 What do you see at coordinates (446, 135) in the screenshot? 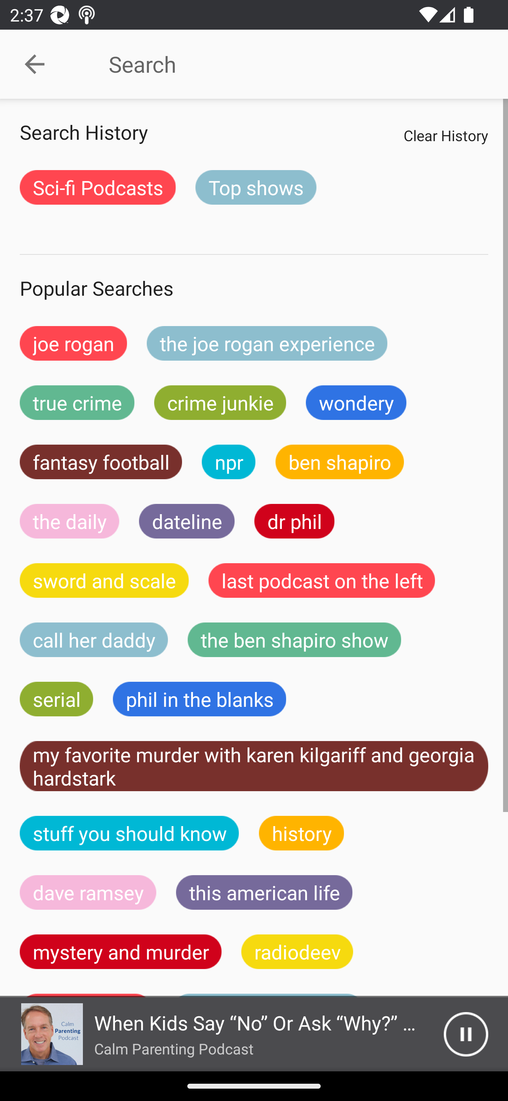
I see `Clear History` at bounding box center [446, 135].